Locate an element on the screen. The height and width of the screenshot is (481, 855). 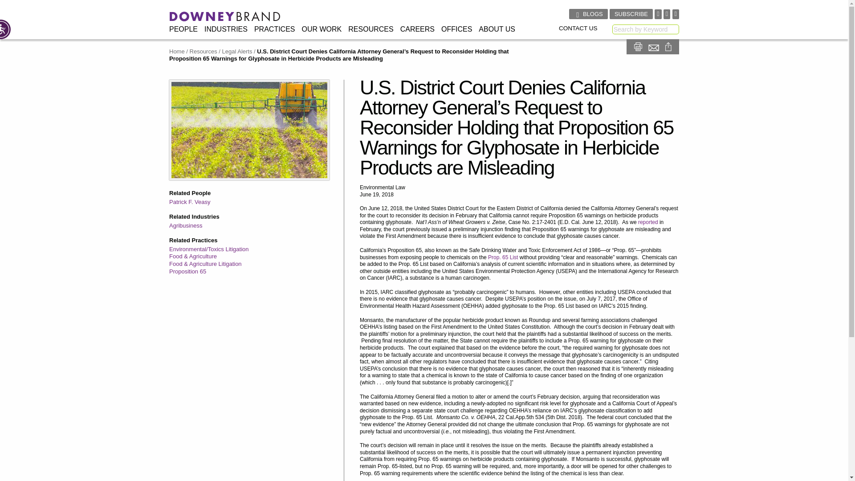
Email this page. is located at coordinates (655, 46).